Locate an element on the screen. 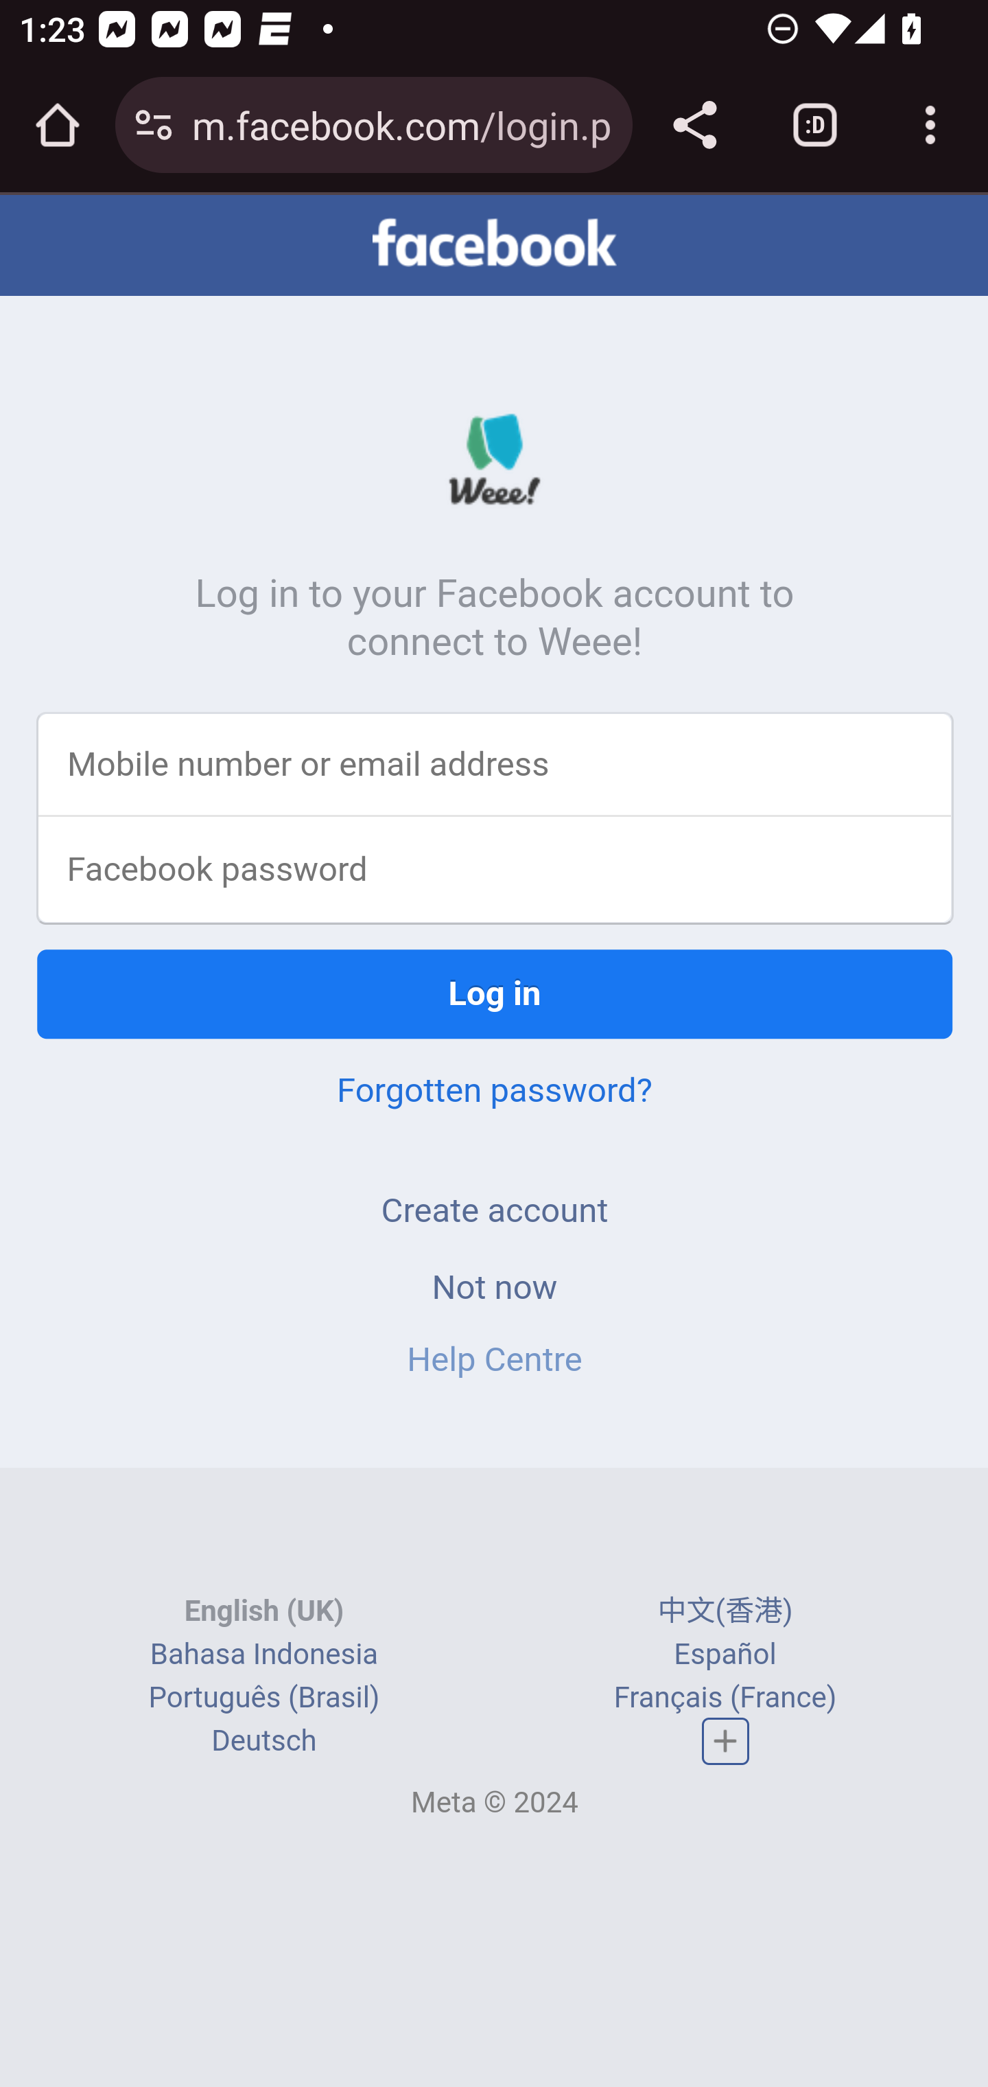 The image size is (988, 2087). Forgotten password? is located at coordinates (494, 1092).